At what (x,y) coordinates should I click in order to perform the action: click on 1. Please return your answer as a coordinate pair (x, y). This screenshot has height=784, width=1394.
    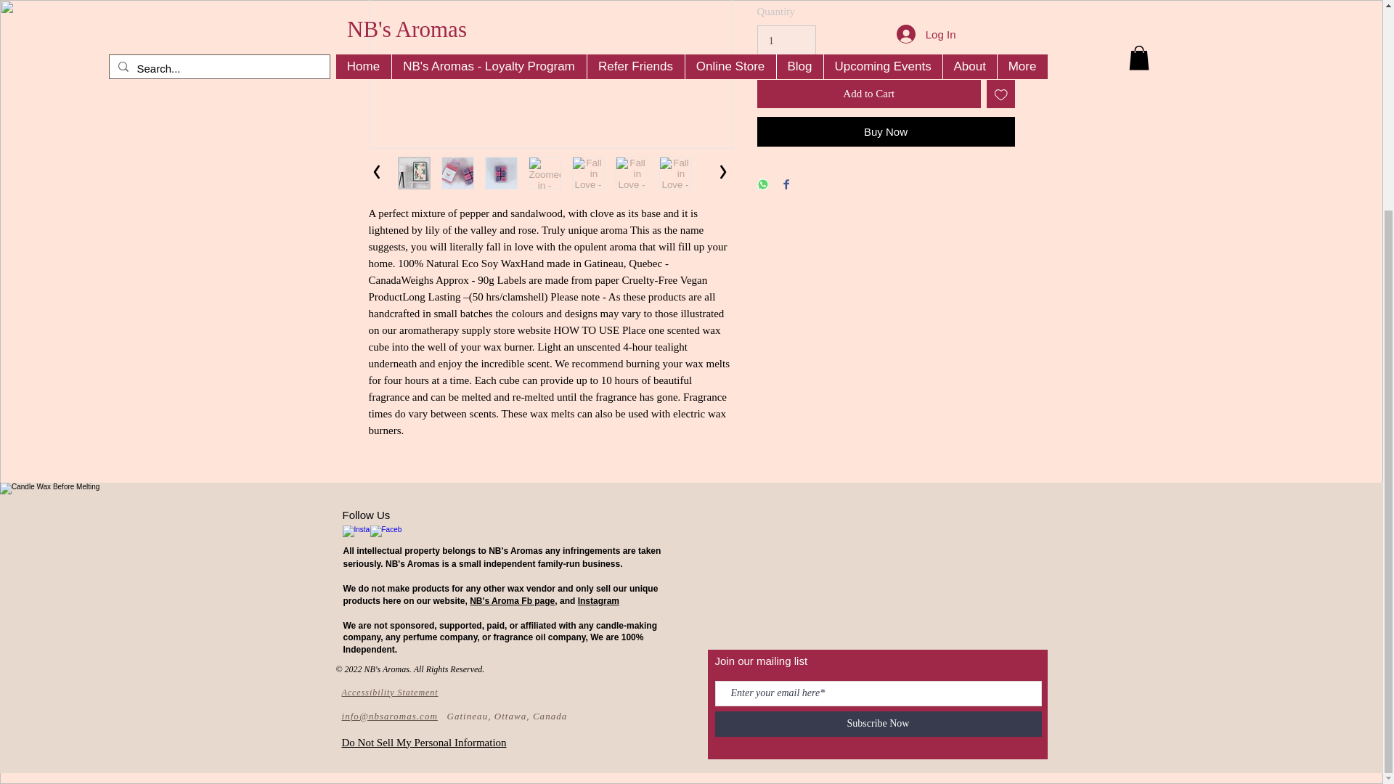
    Looking at the image, I should click on (786, 41).